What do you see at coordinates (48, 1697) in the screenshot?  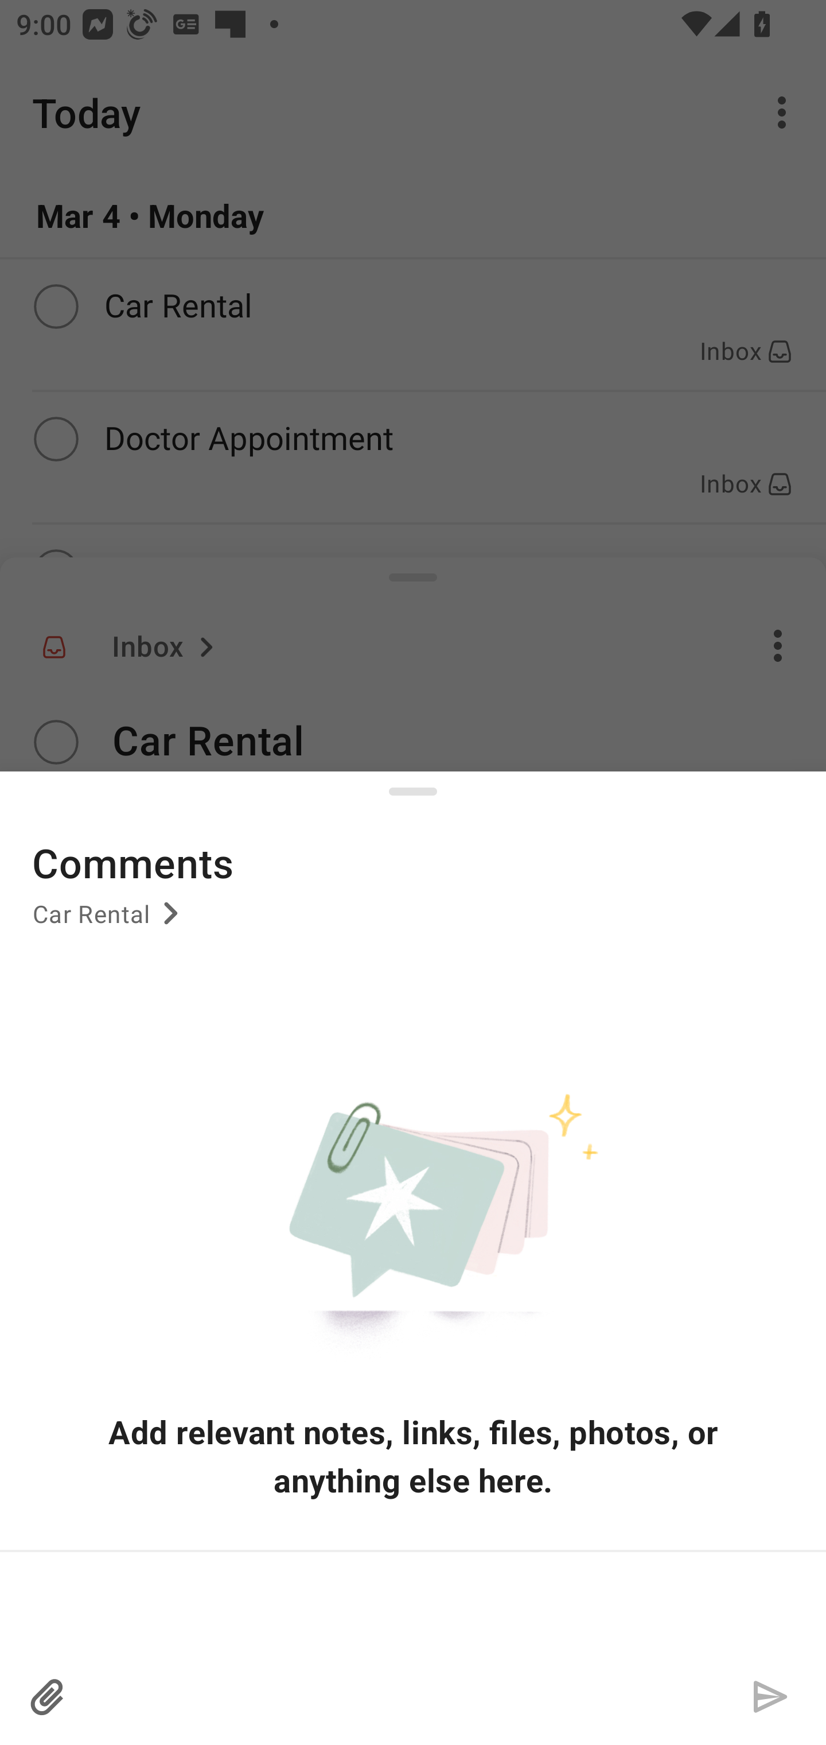 I see `Attachment` at bounding box center [48, 1697].